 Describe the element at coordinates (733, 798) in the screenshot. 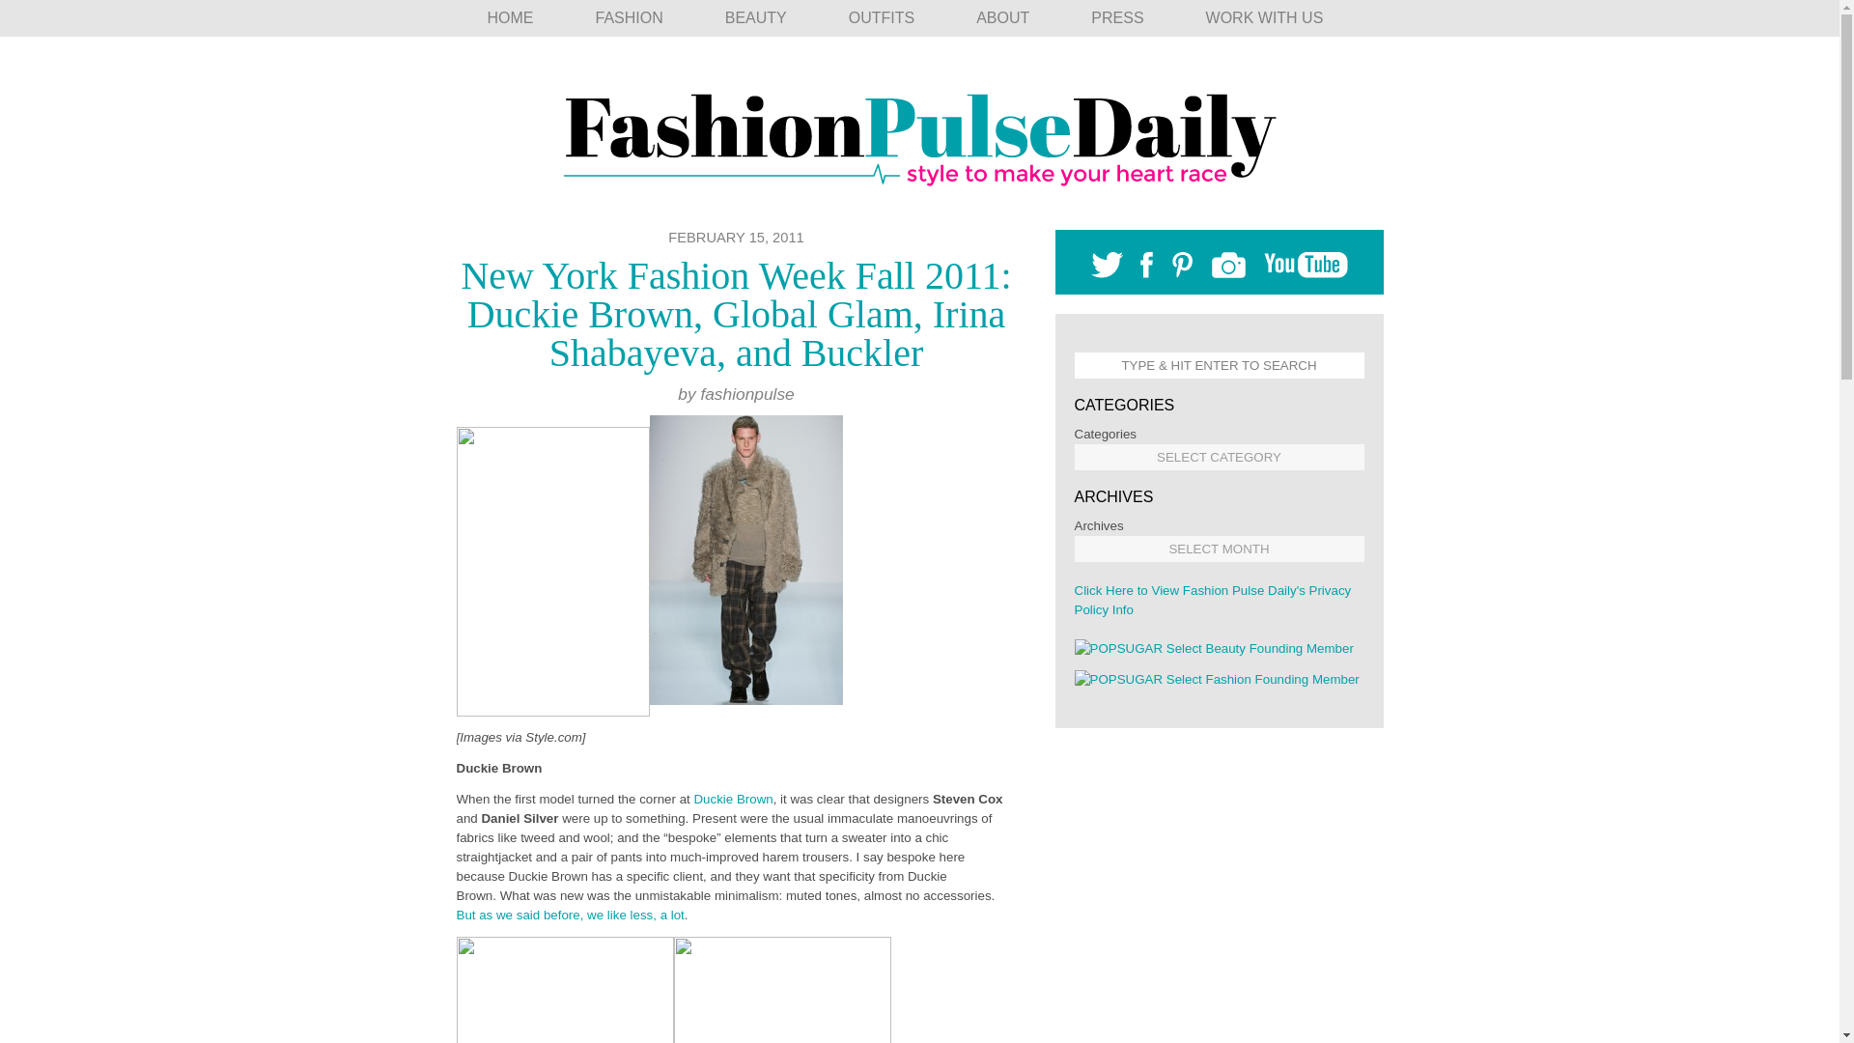

I see `Duckie Brown` at that location.